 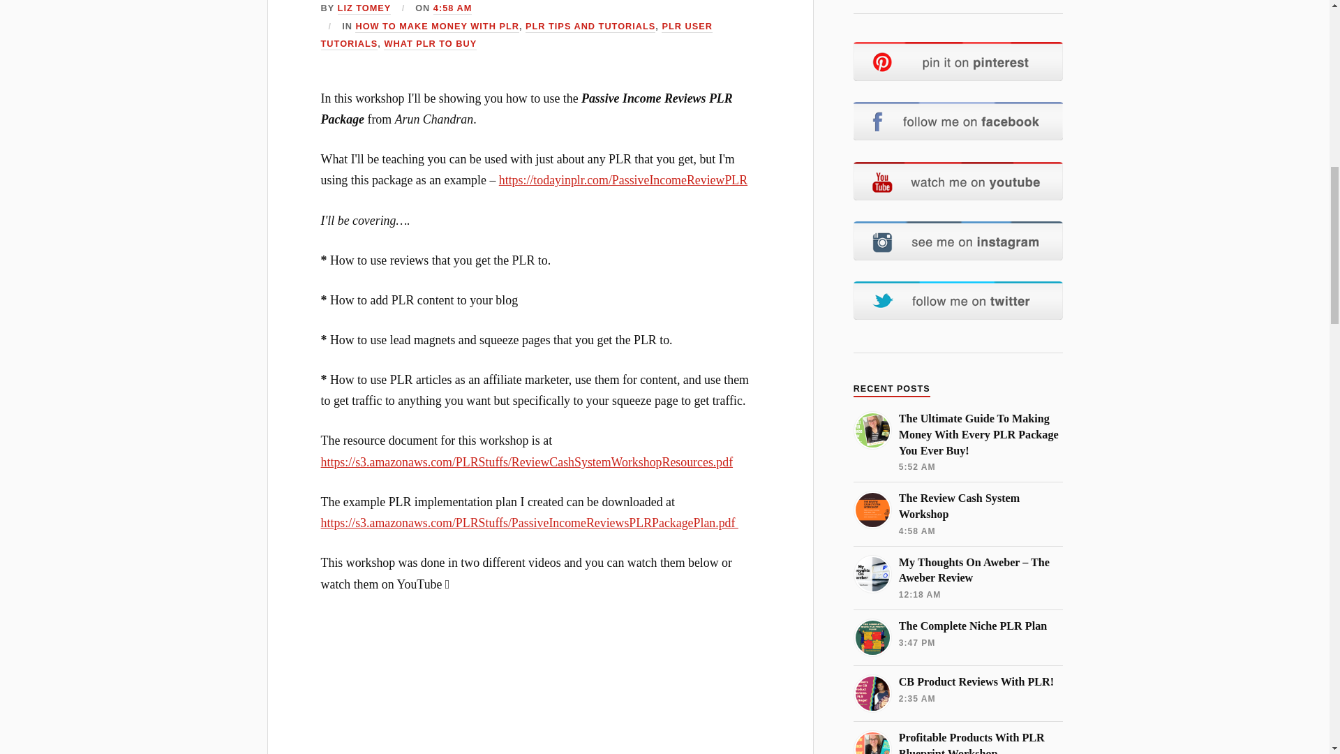 What do you see at coordinates (437, 27) in the screenshot?
I see `HOW TO MAKE MONEY WITH PLR` at bounding box center [437, 27].